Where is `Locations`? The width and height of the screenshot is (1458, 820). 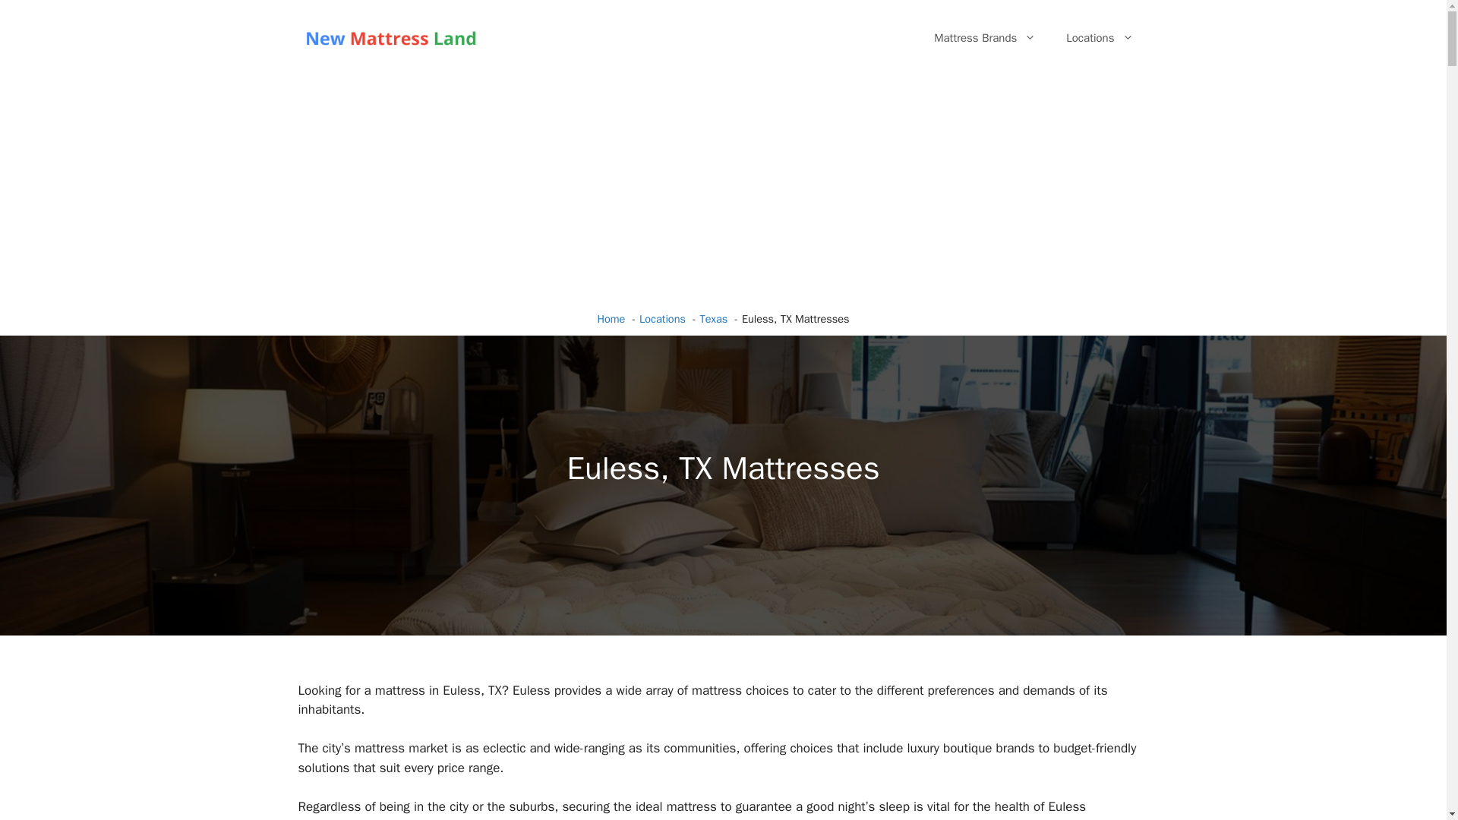
Locations is located at coordinates (1100, 38).